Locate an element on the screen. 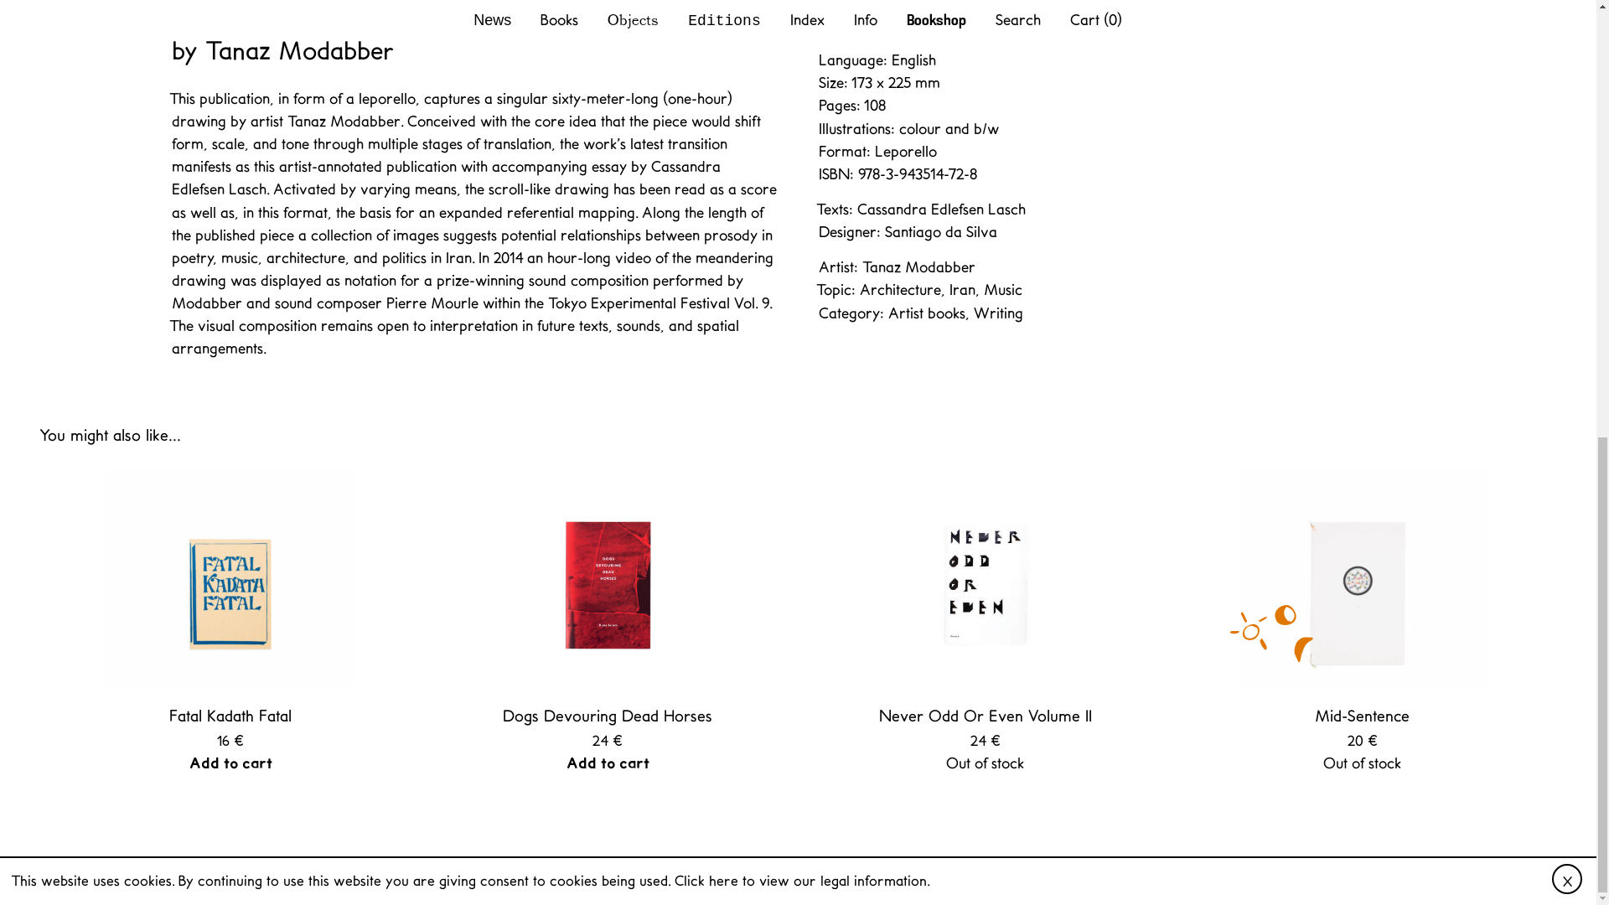 The width and height of the screenshot is (1609, 905). Never Odd Or Even Volume II is located at coordinates (986, 598).